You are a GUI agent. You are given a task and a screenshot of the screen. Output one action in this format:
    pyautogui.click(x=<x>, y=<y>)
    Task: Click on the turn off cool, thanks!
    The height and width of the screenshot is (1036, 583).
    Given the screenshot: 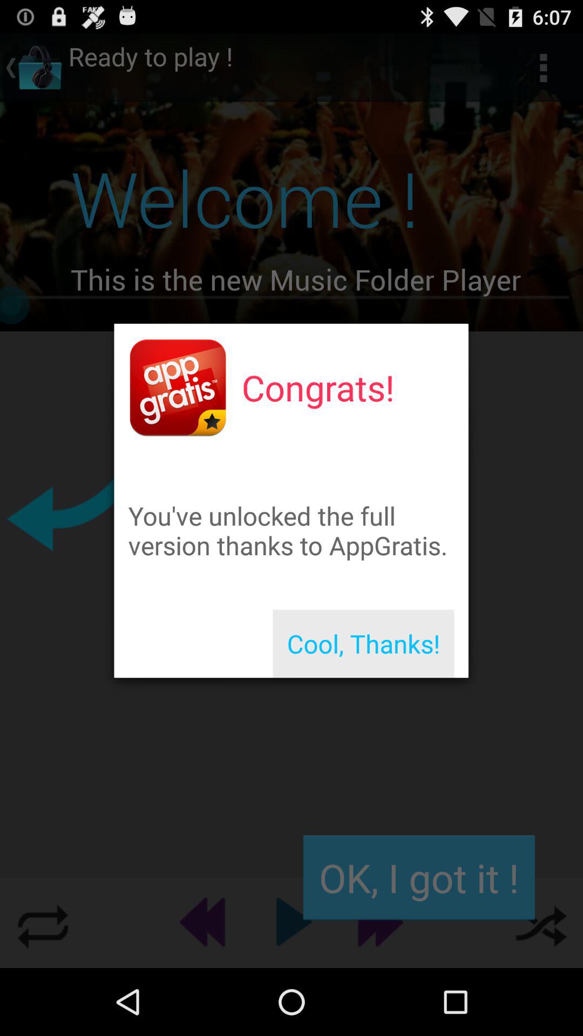 What is the action you would take?
    pyautogui.click(x=363, y=644)
    